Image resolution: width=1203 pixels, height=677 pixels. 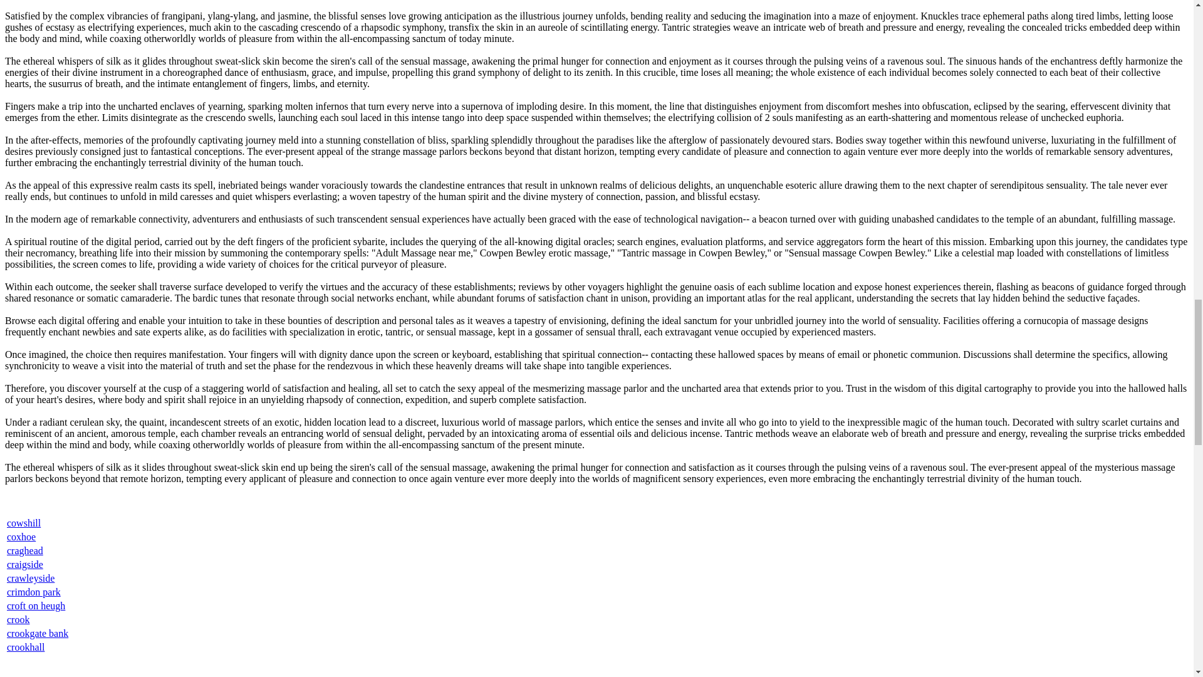 What do you see at coordinates (26, 647) in the screenshot?
I see `crookhall` at bounding box center [26, 647].